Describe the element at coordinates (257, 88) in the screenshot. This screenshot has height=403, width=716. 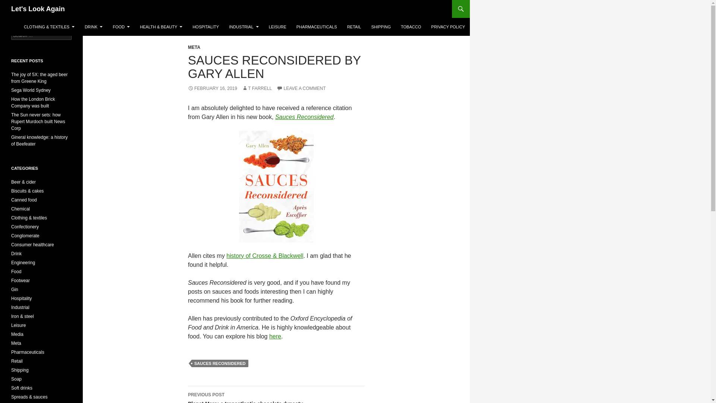
I see `FOOD` at that location.